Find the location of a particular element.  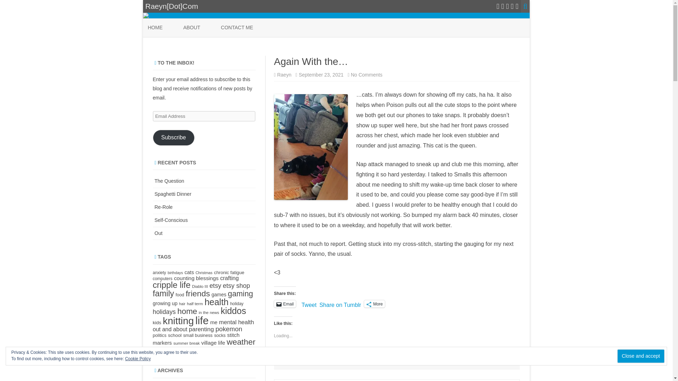

ABOUT is located at coordinates (191, 28).